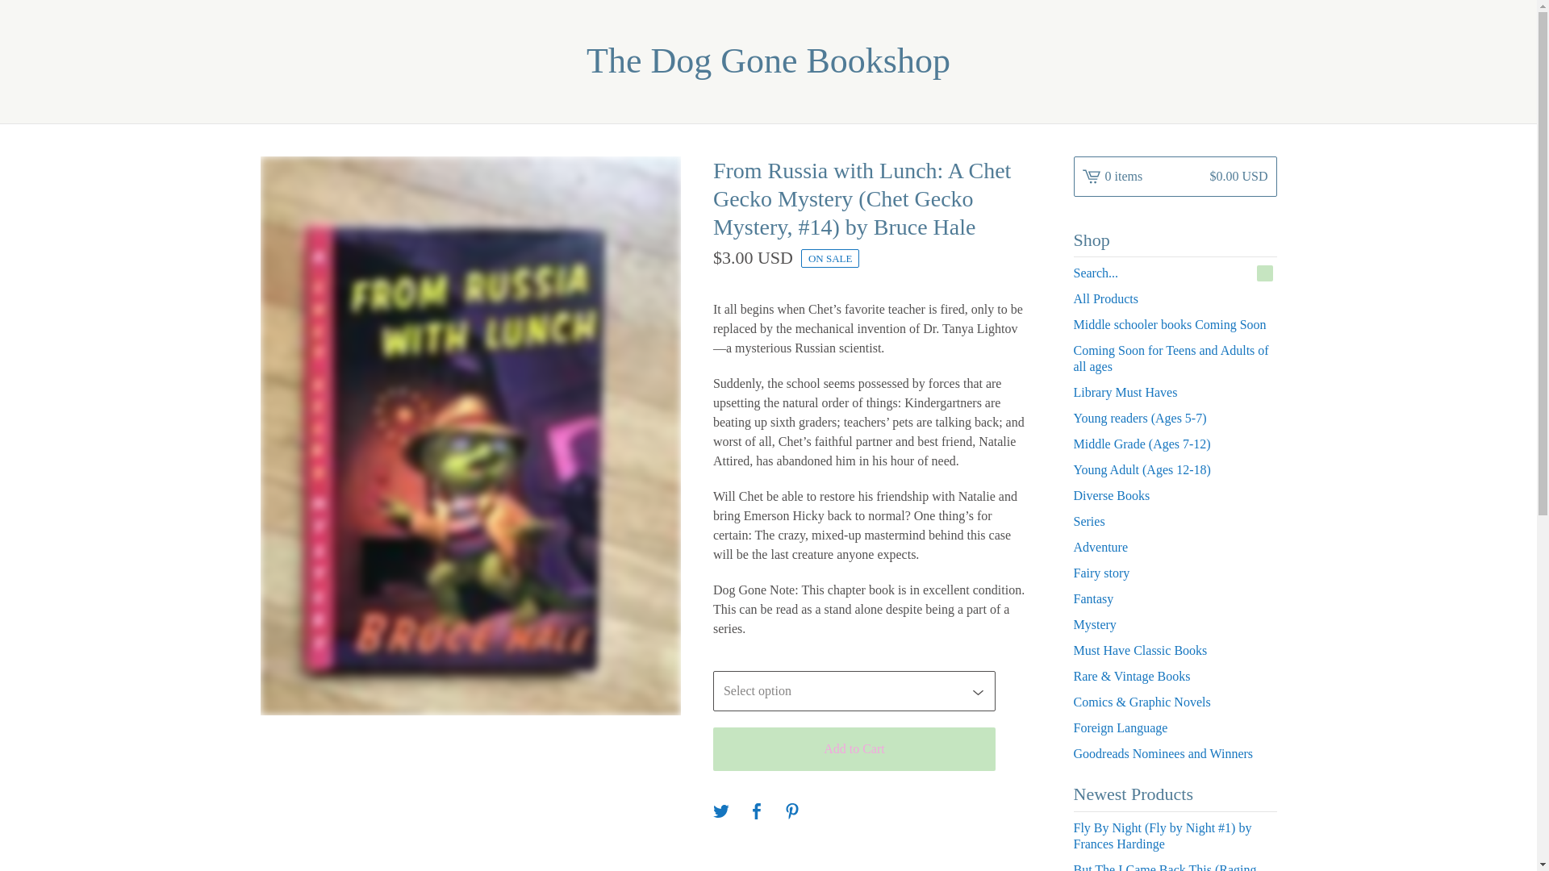  What do you see at coordinates (854, 748) in the screenshot?
I see `Add to Cart` at bounding box center [854, 748].